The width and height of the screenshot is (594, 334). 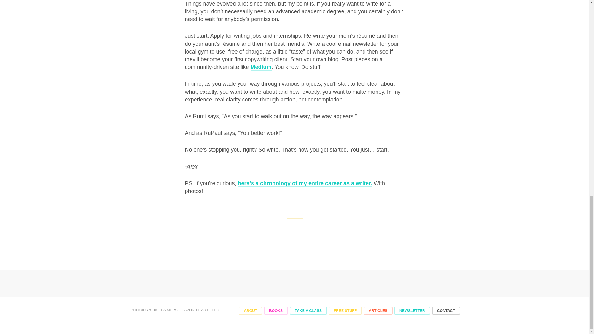 I want to click on ARTICLES, so click(x=378, y=310).